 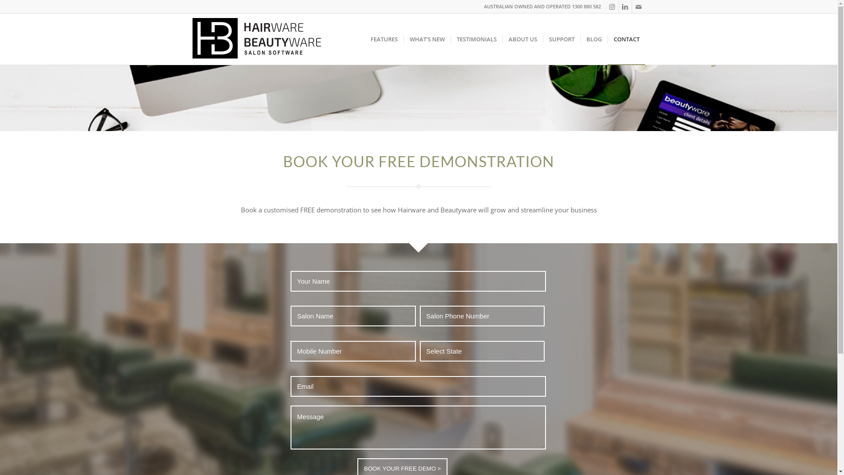 What do you see at coordinates (594, 39) in the screenshot?
I see `BLOG` at bounding box center [594, 39].